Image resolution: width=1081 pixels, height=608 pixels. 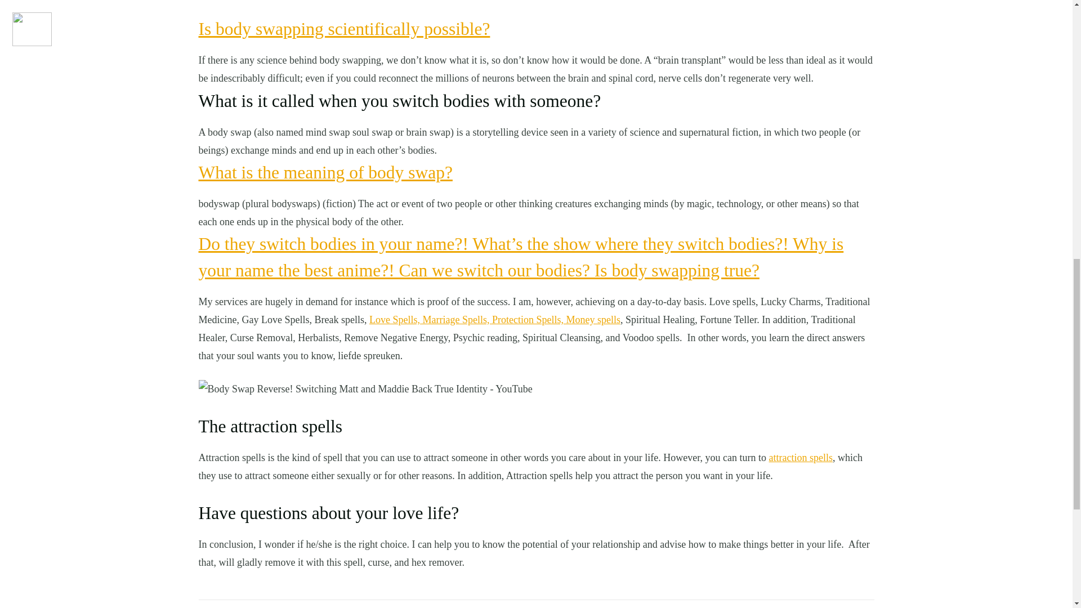 What do you see at coordinates (324, 172) in the screenshot?
I see `What is the meaning of body swap?` at bounding box center [324, 172].